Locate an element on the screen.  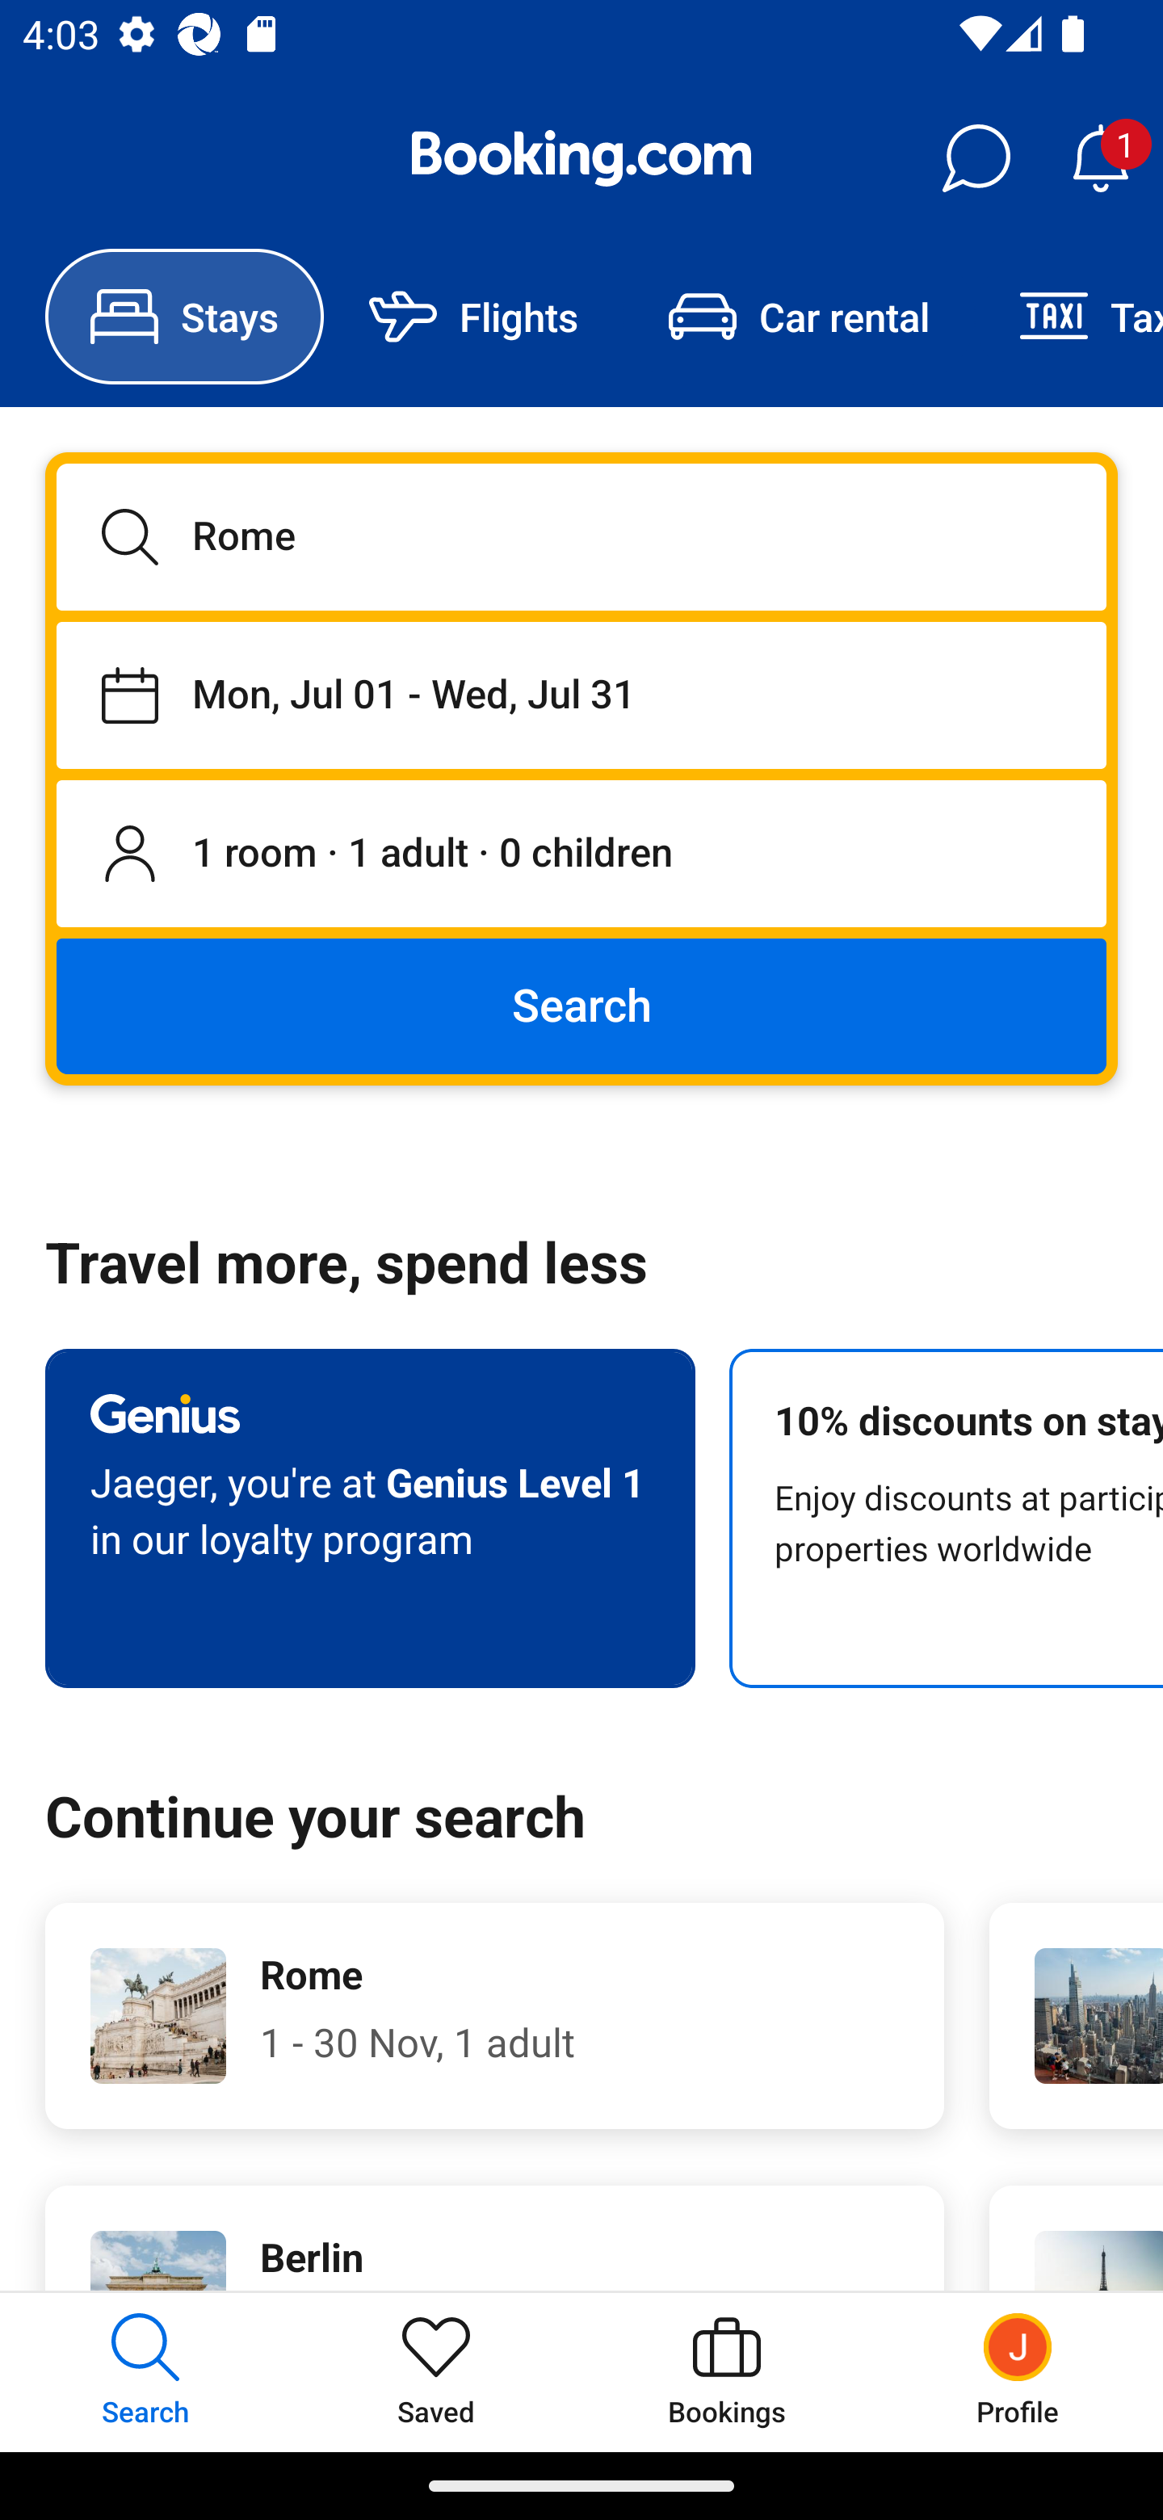
Car rental is located at coordinates (798, 317).